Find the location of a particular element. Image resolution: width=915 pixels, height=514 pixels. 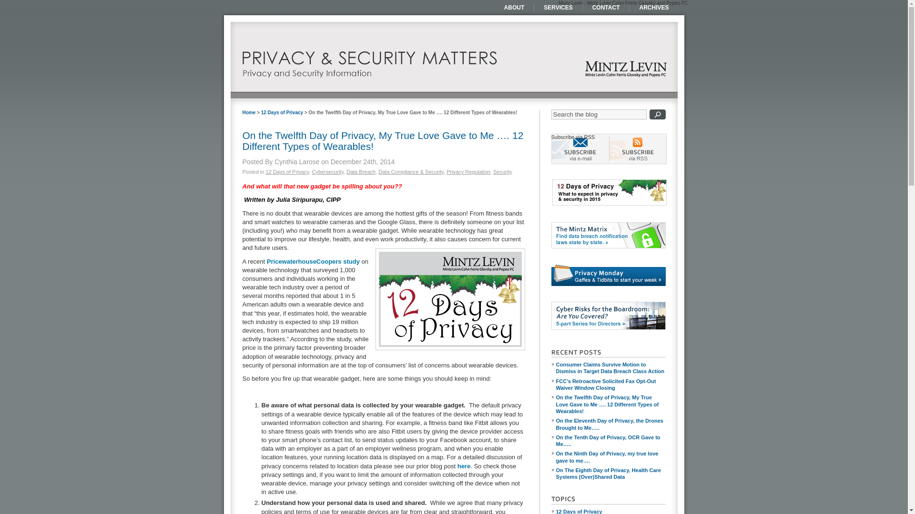

View all posts in Security is located at coordinates (502, 172).